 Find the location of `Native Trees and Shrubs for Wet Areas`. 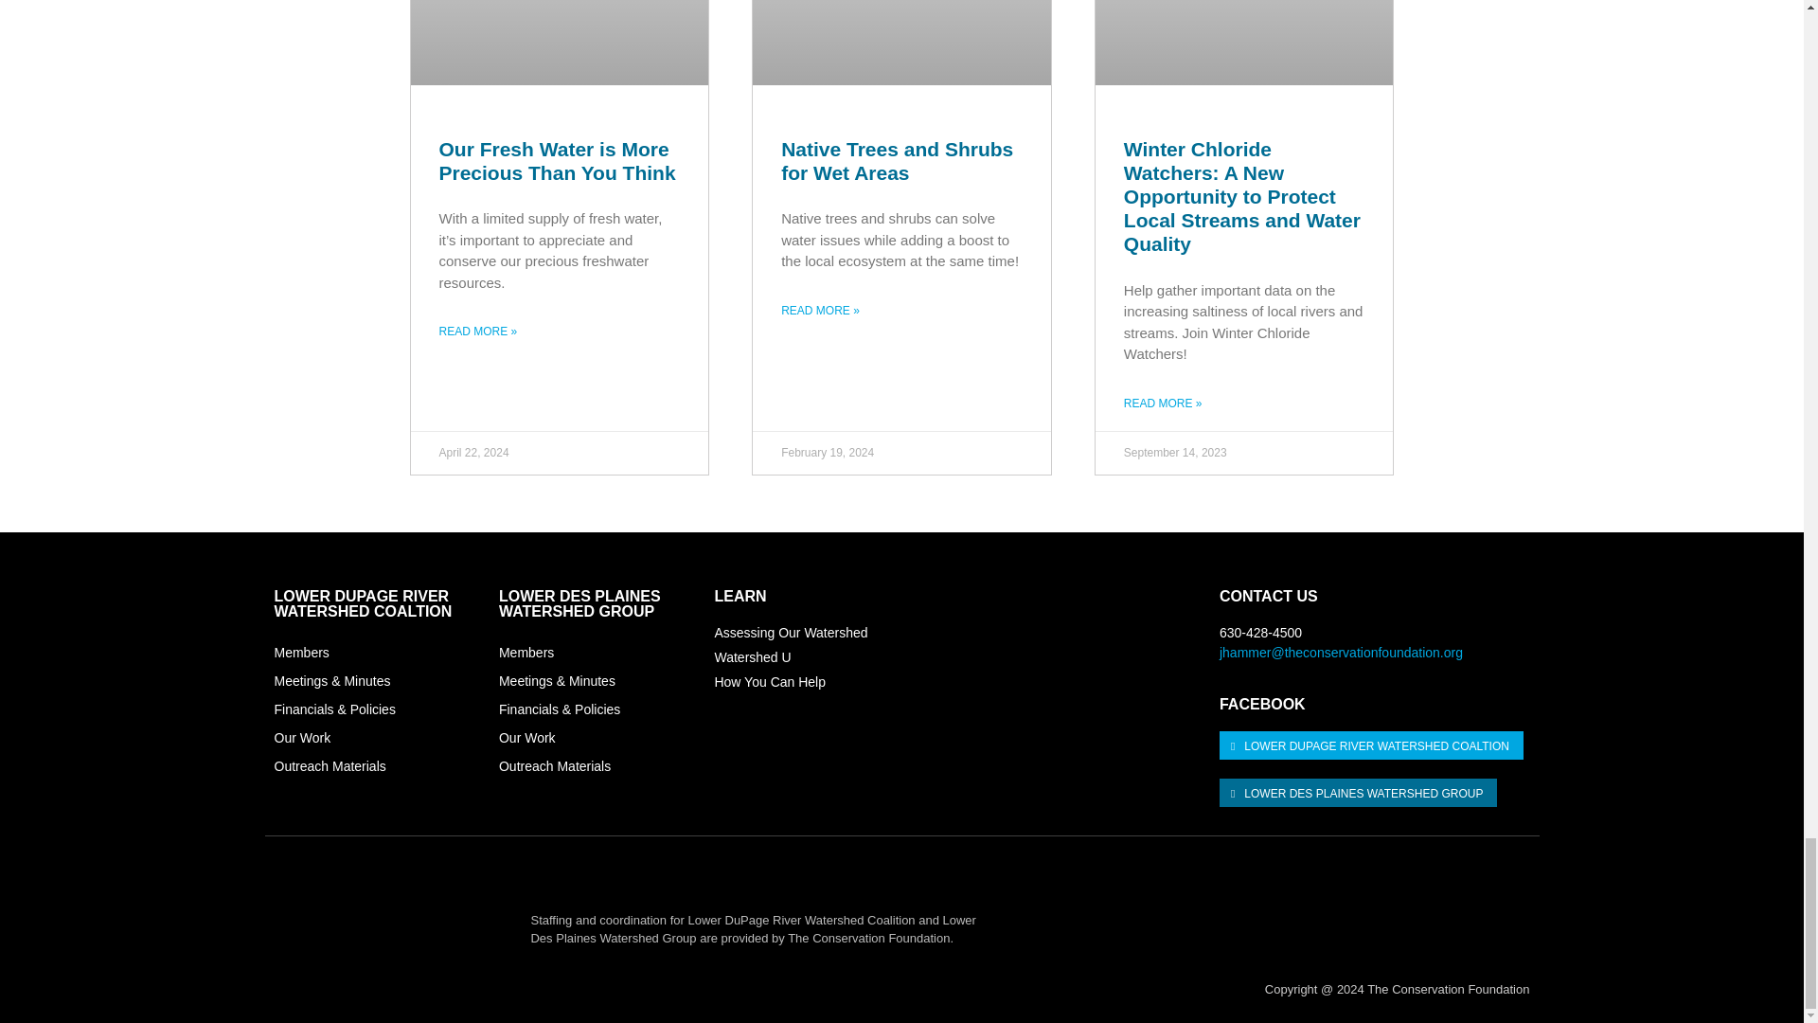

Native Trees and Shrubs for Wet Areas is located at coordinates (897, 161).